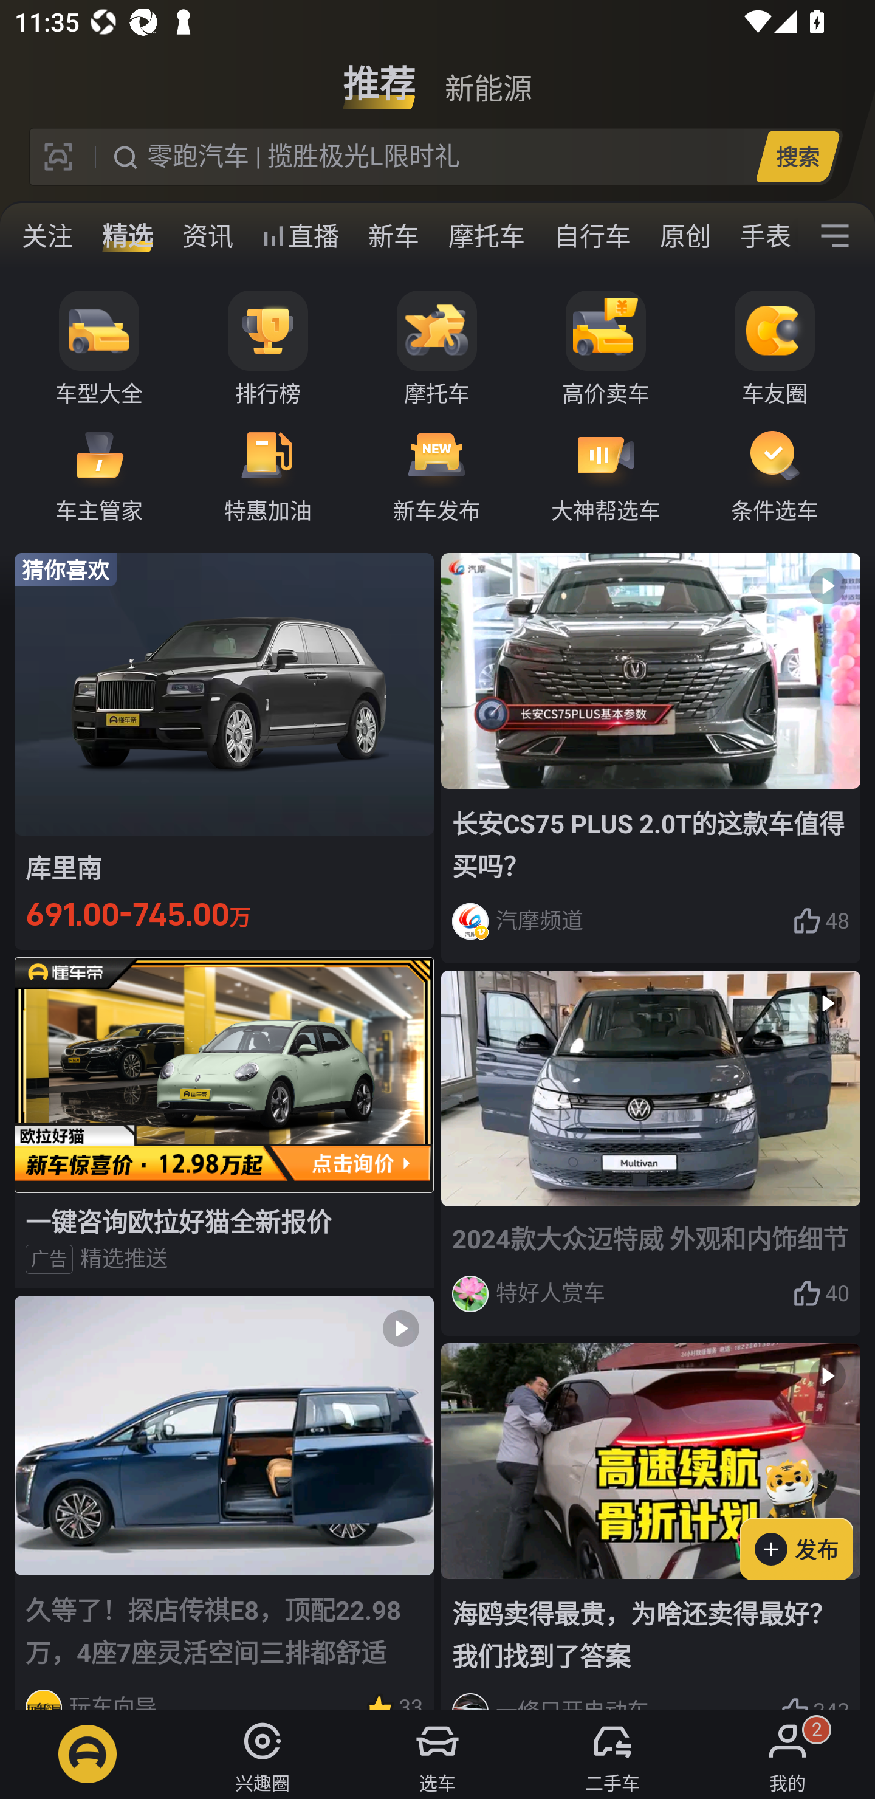 The height and width of the screenshot is (1799, 875). I want to click on 手表, so click(761, 236).